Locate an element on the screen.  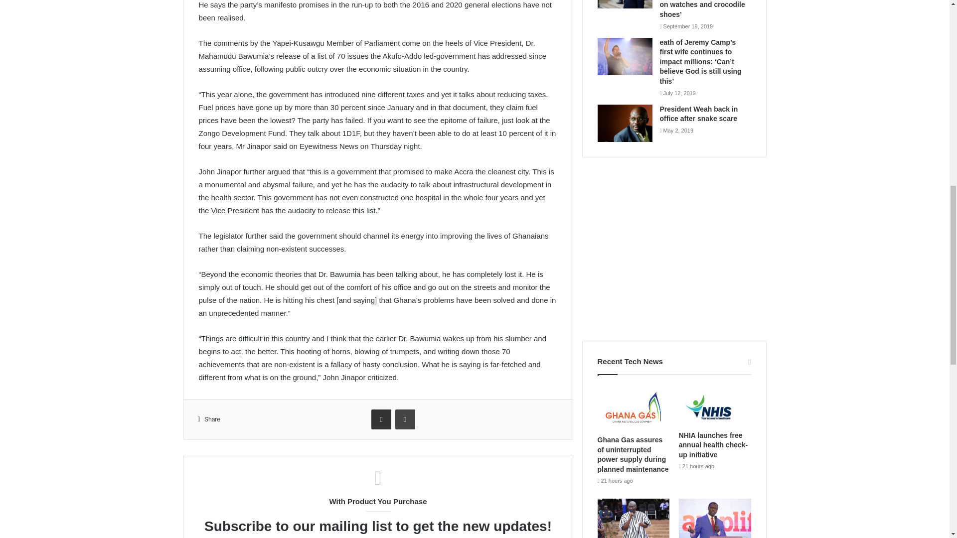
Share via Email is located at coordinates (381, 419).